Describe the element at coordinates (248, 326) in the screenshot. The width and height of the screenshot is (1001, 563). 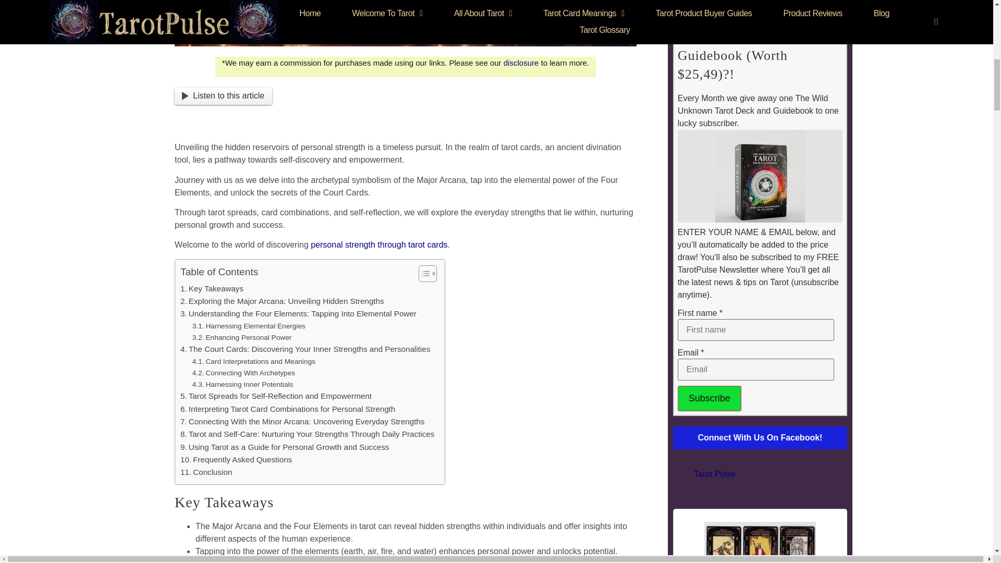
I see `Harnessing Elemental Energies` at that location.